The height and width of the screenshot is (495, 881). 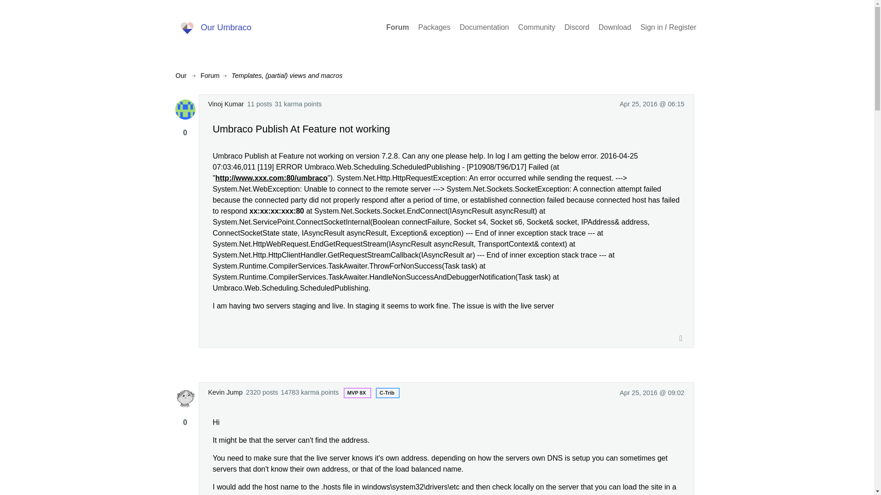 I want to click on MVP 8X, so click(x=357, y=393).